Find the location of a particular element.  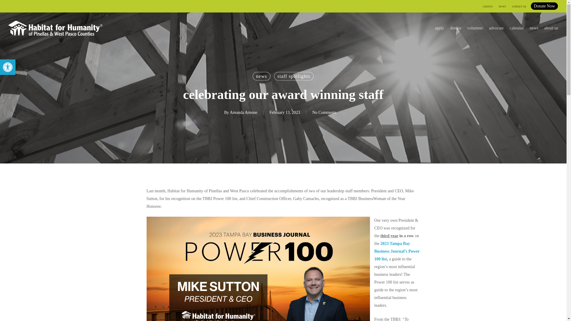

news is located at coordinates (502, 6).